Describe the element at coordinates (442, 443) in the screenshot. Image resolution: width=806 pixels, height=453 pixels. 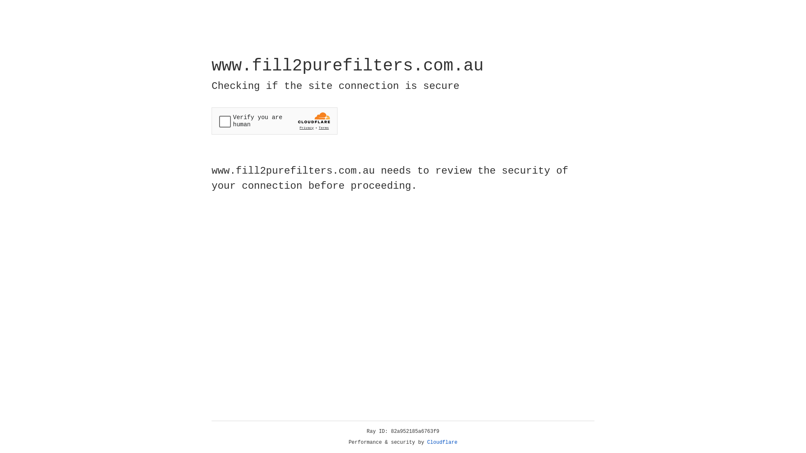
I see `Cloudflare` at that location.